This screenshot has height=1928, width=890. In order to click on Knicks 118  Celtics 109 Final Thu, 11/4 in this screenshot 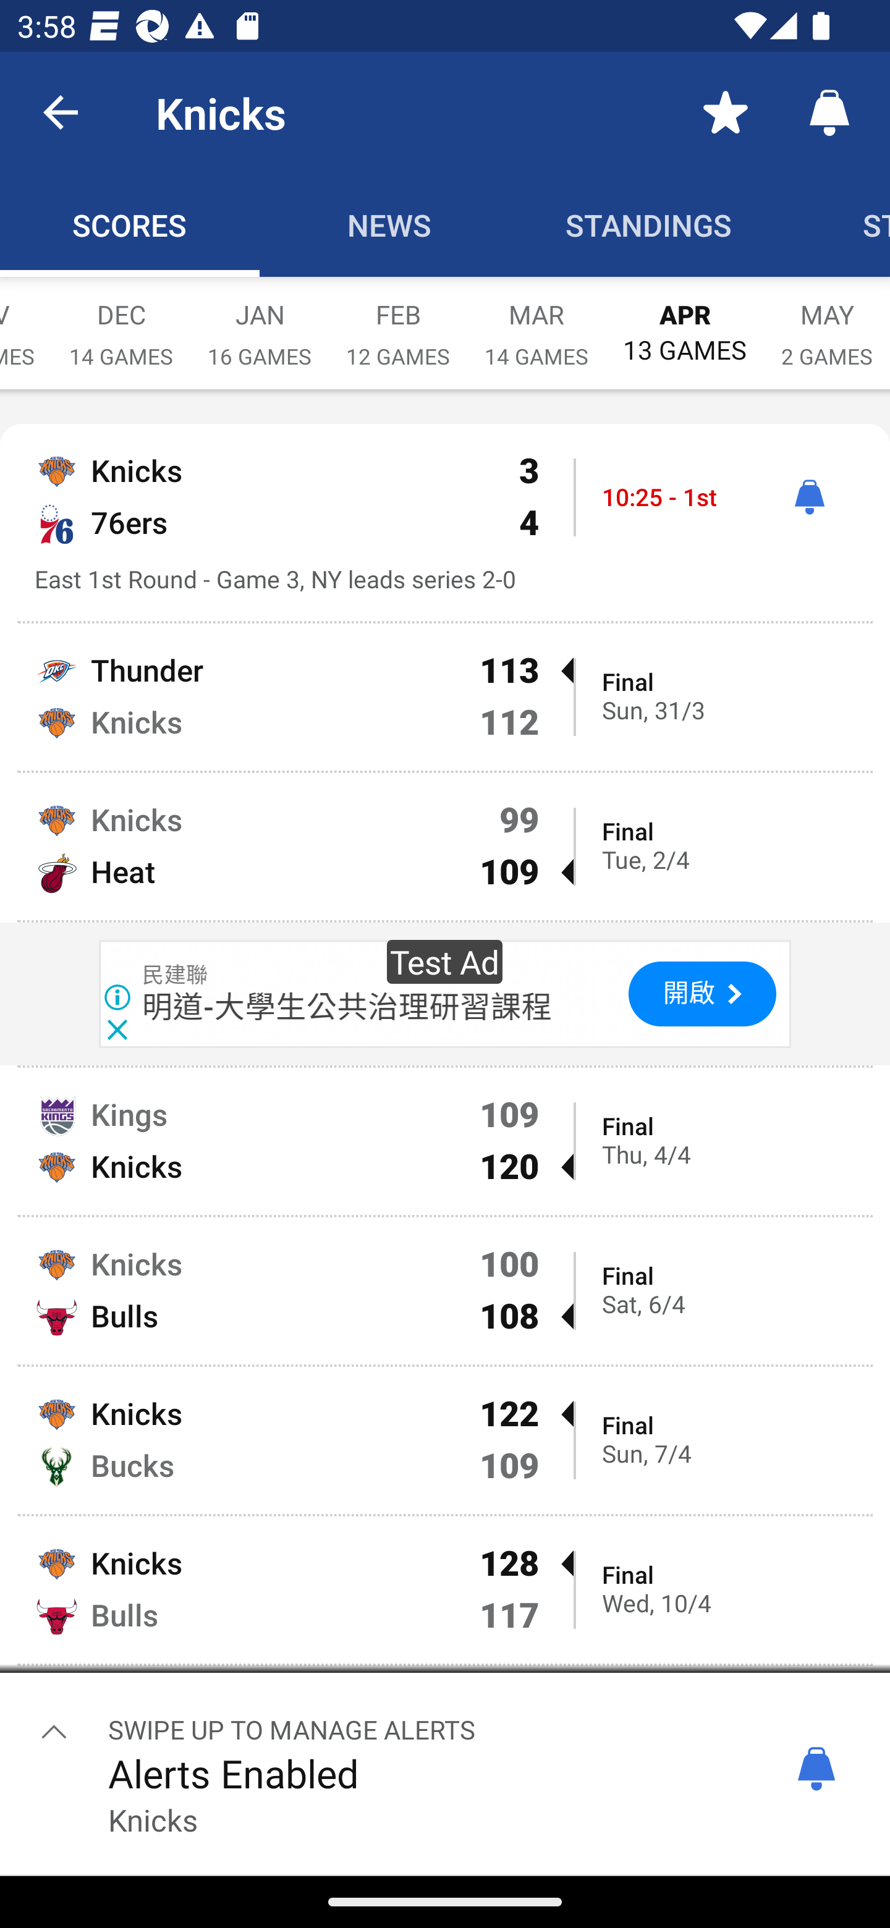, I will do `click(445, 1739)`.